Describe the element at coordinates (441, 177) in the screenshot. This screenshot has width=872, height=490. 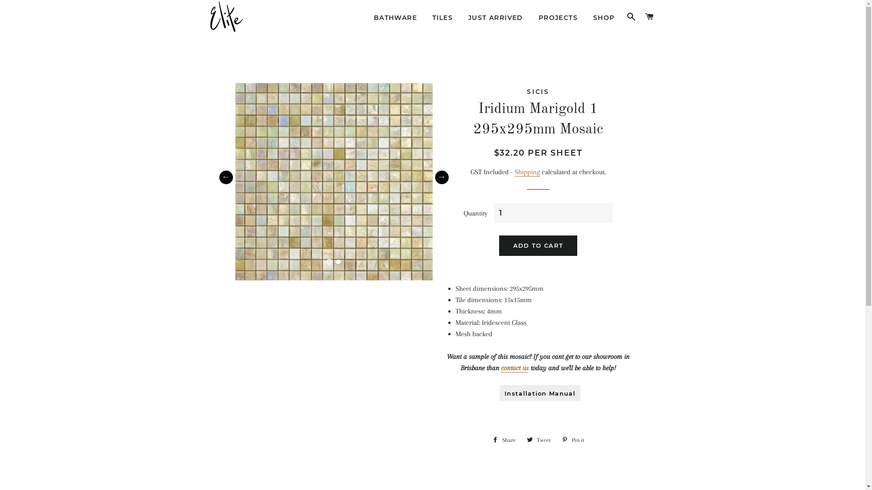
I see `Next` at that location.